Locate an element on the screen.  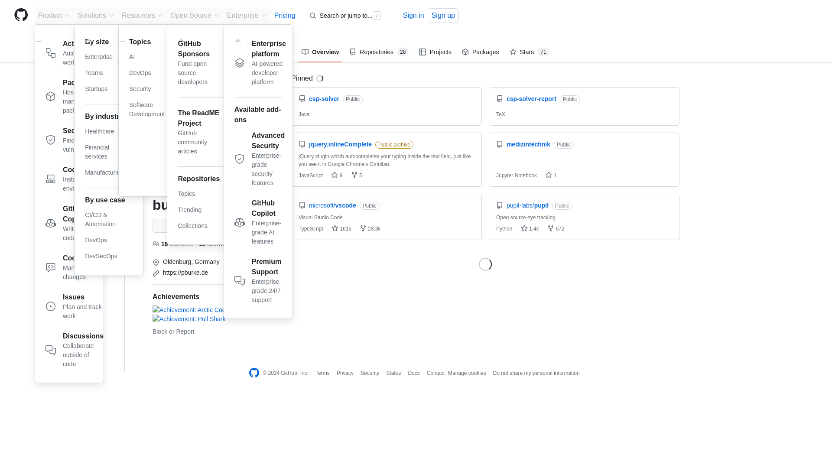
Blog is located at coordinates (75, 98).